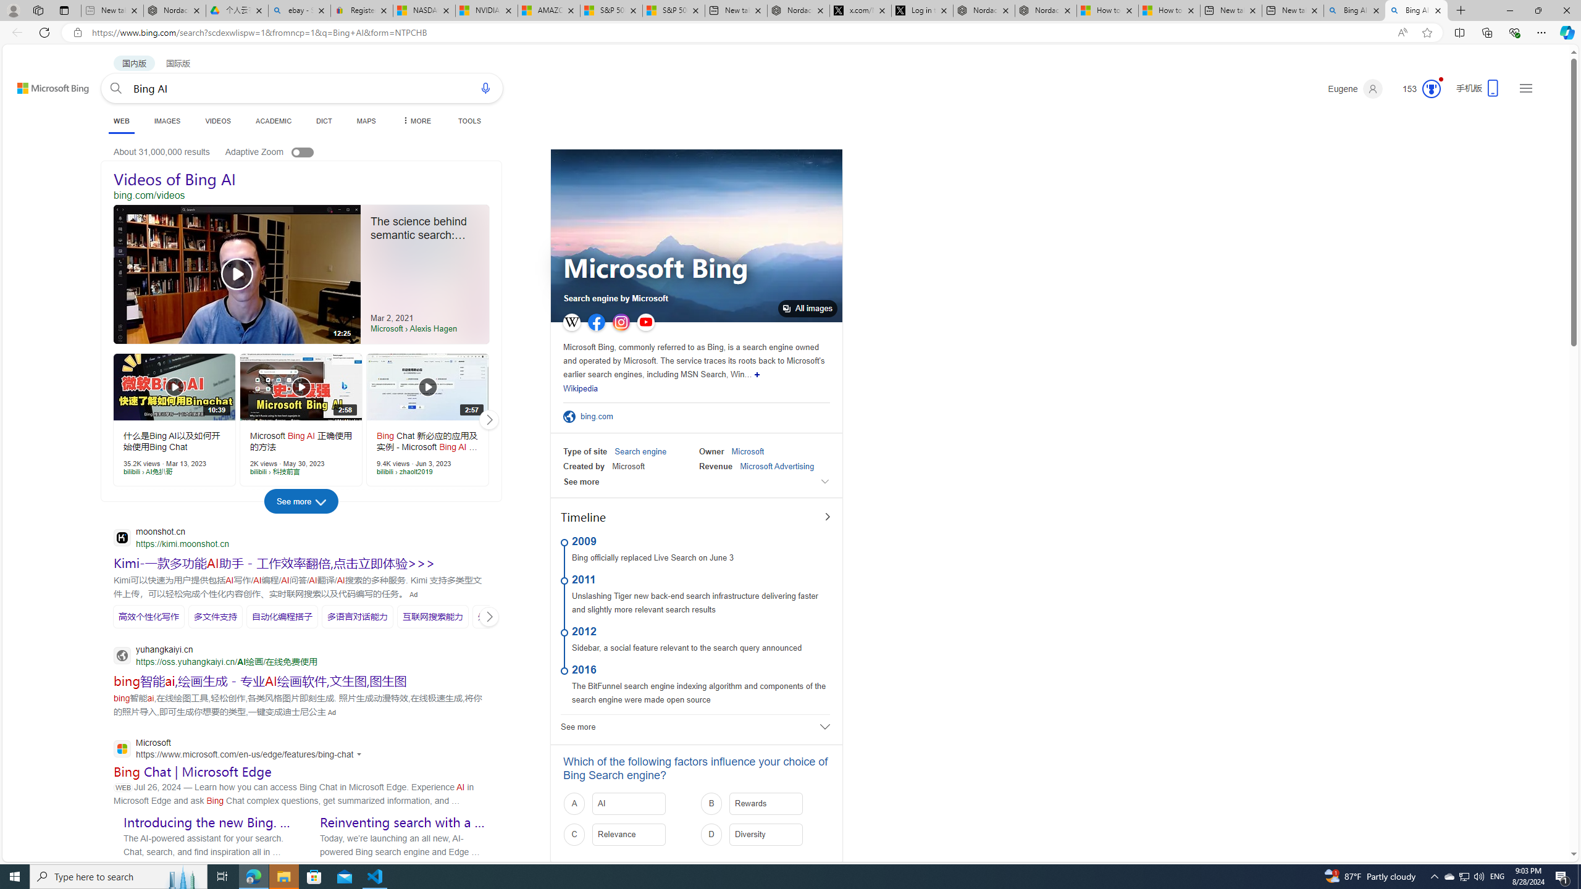 The width and height of the screenshot is (1581, 889). I want to click on Dropdown Menu, so click(416, 121).